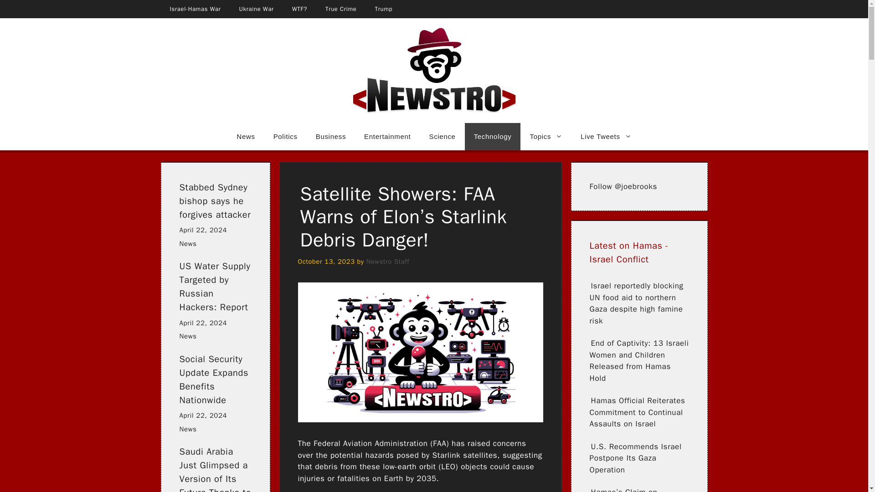  What do you see at coordinates (442, 137) in the screenshot?
I see `Science` at bounding box center [442, 137].